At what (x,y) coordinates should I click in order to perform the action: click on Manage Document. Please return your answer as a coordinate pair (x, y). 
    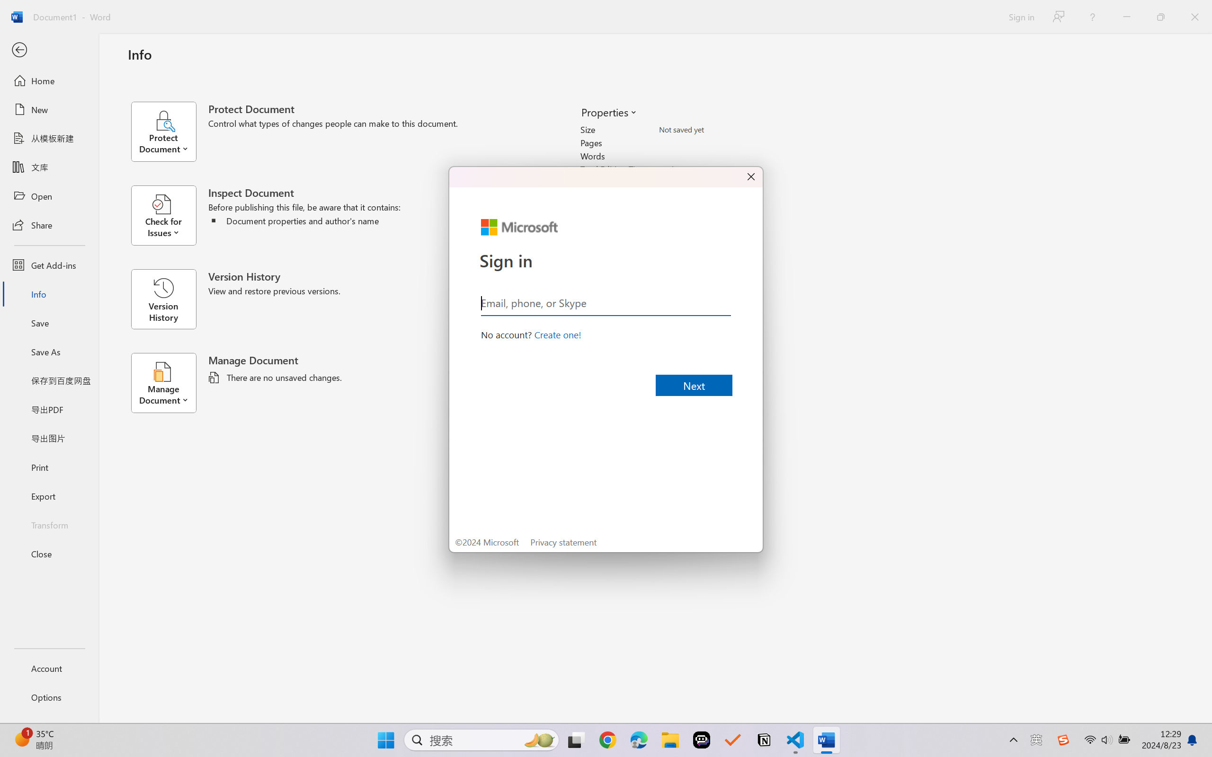
    Looking at the image, I should click on (169, 383).